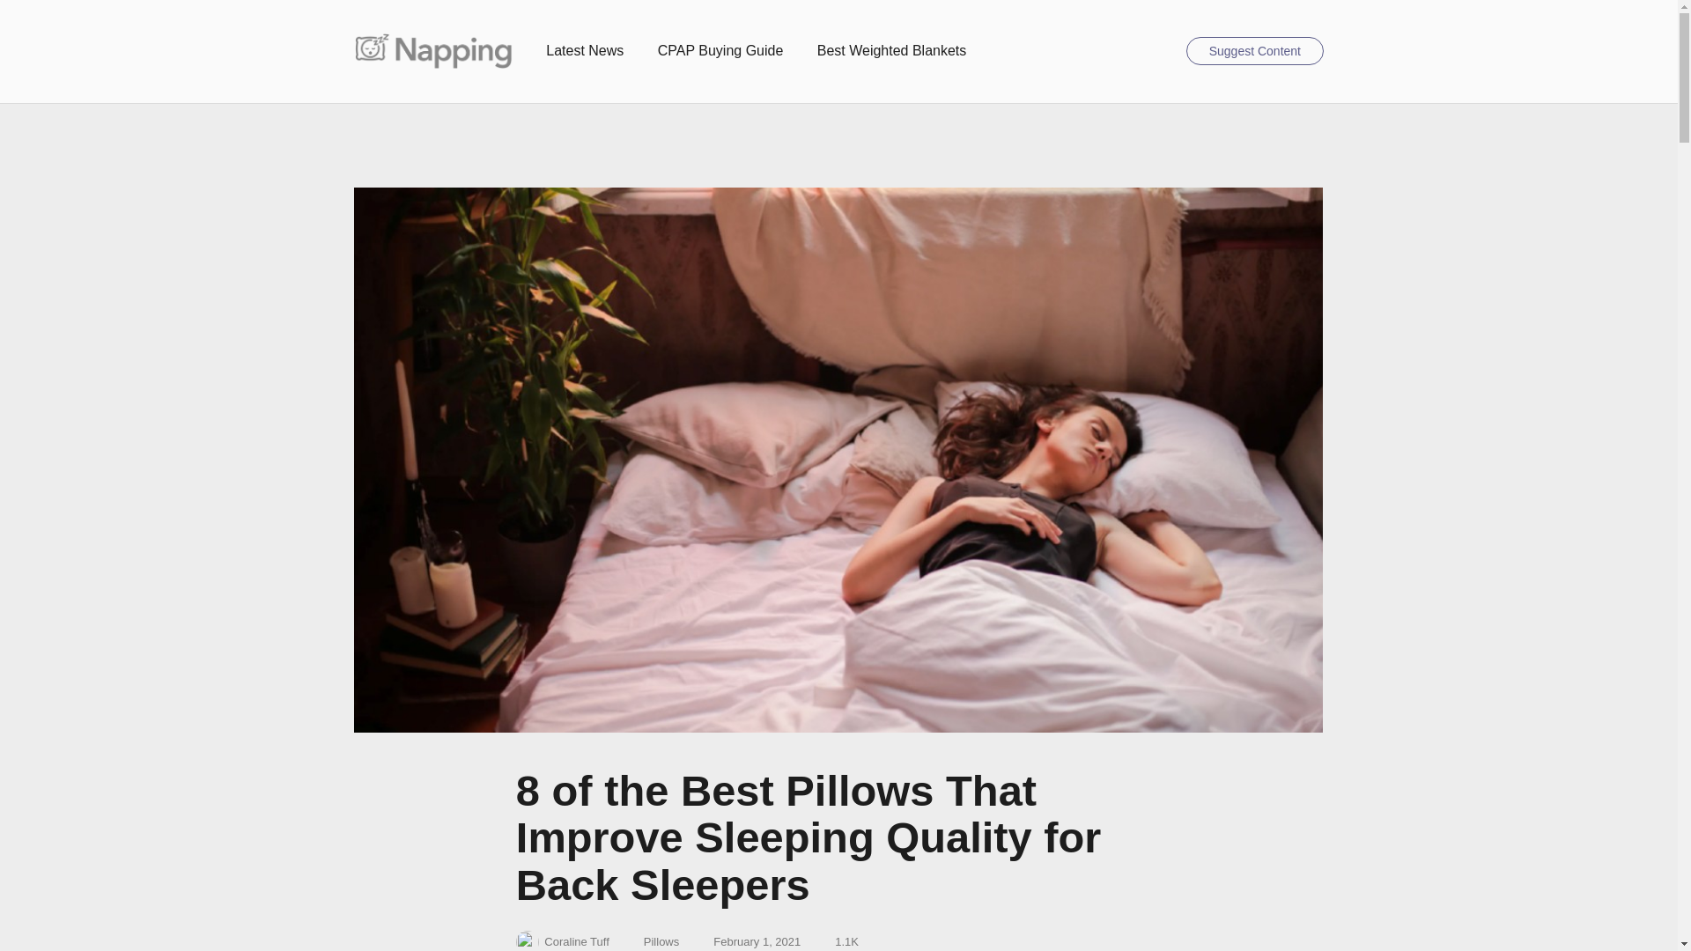 This screenshot has width=1691, height=951. What do you see at coordinates (1164, 51) in the screenshot?
I see `Search` at bounding box center [1164, 51].